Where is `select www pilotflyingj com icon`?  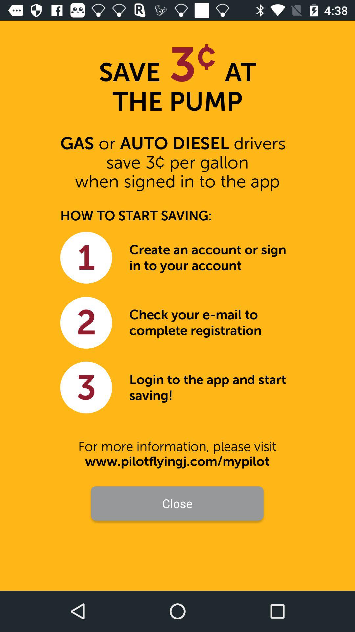 select www pilotflyingj com icon is located at coordinates (177, 461).